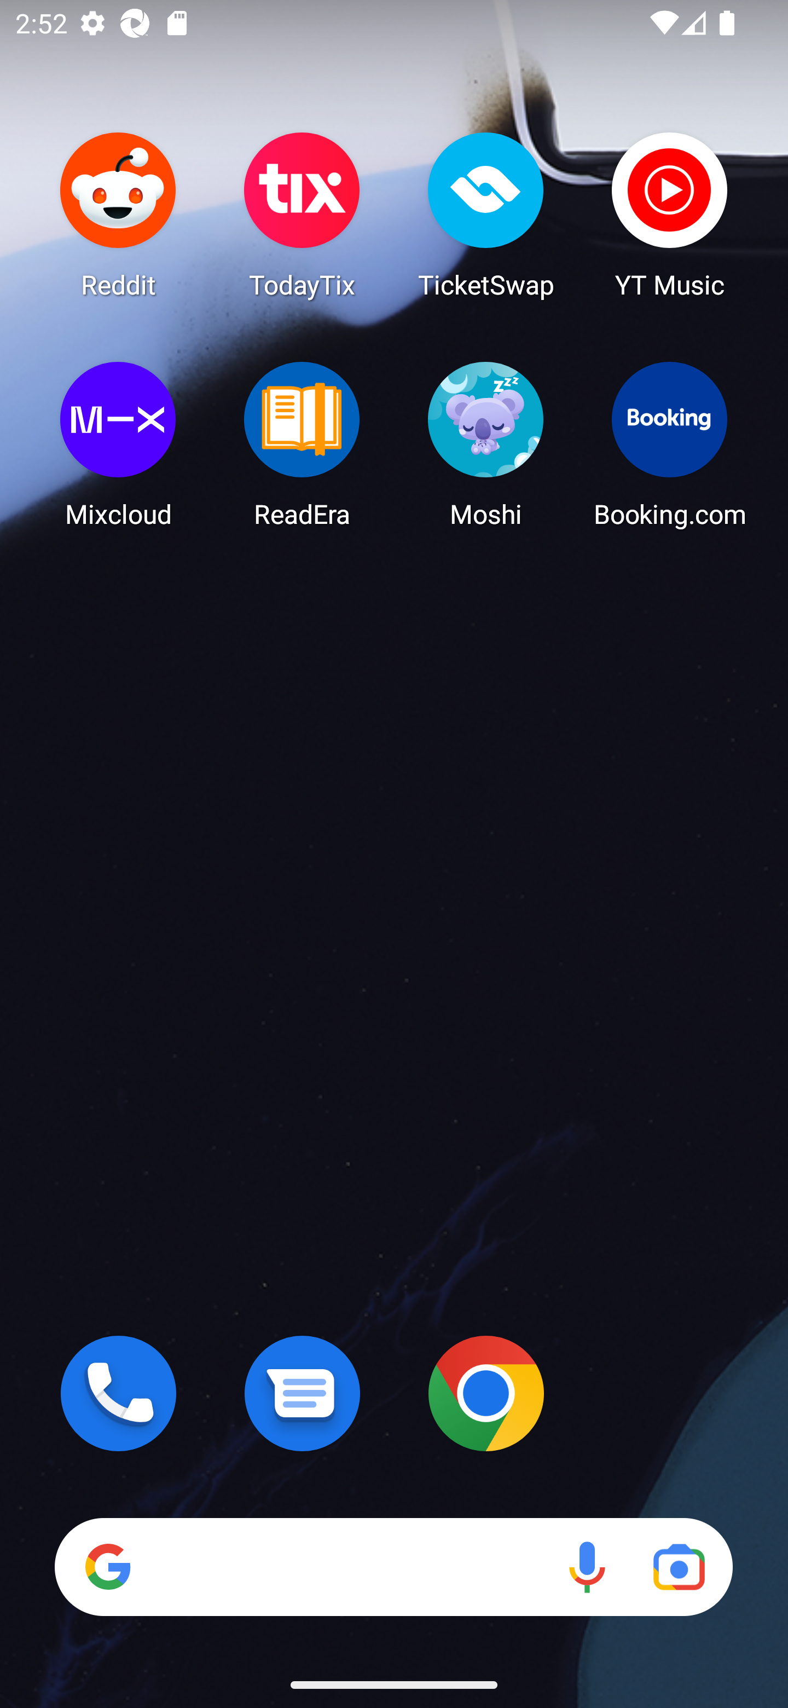 The height and width of the screenshot is (1708, 788). What do you see at coordinates (486, 215) in the screenshot?
I see `TicketSwap` at bounding box center [486, 215].